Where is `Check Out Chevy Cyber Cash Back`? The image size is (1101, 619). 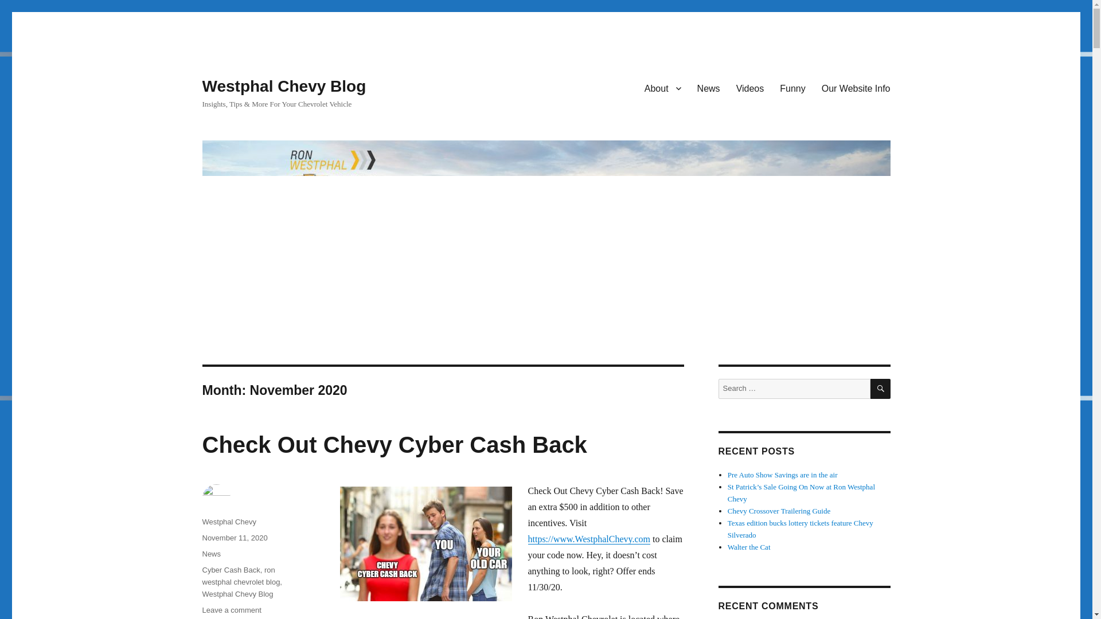
Check Out Chevy Cyber Cash Back is located at coordinates (234, 538).